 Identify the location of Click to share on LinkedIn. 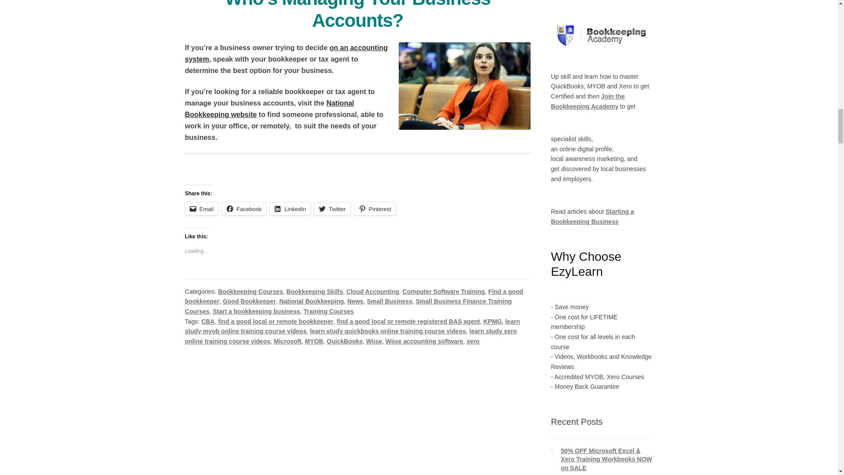
(290, 209).